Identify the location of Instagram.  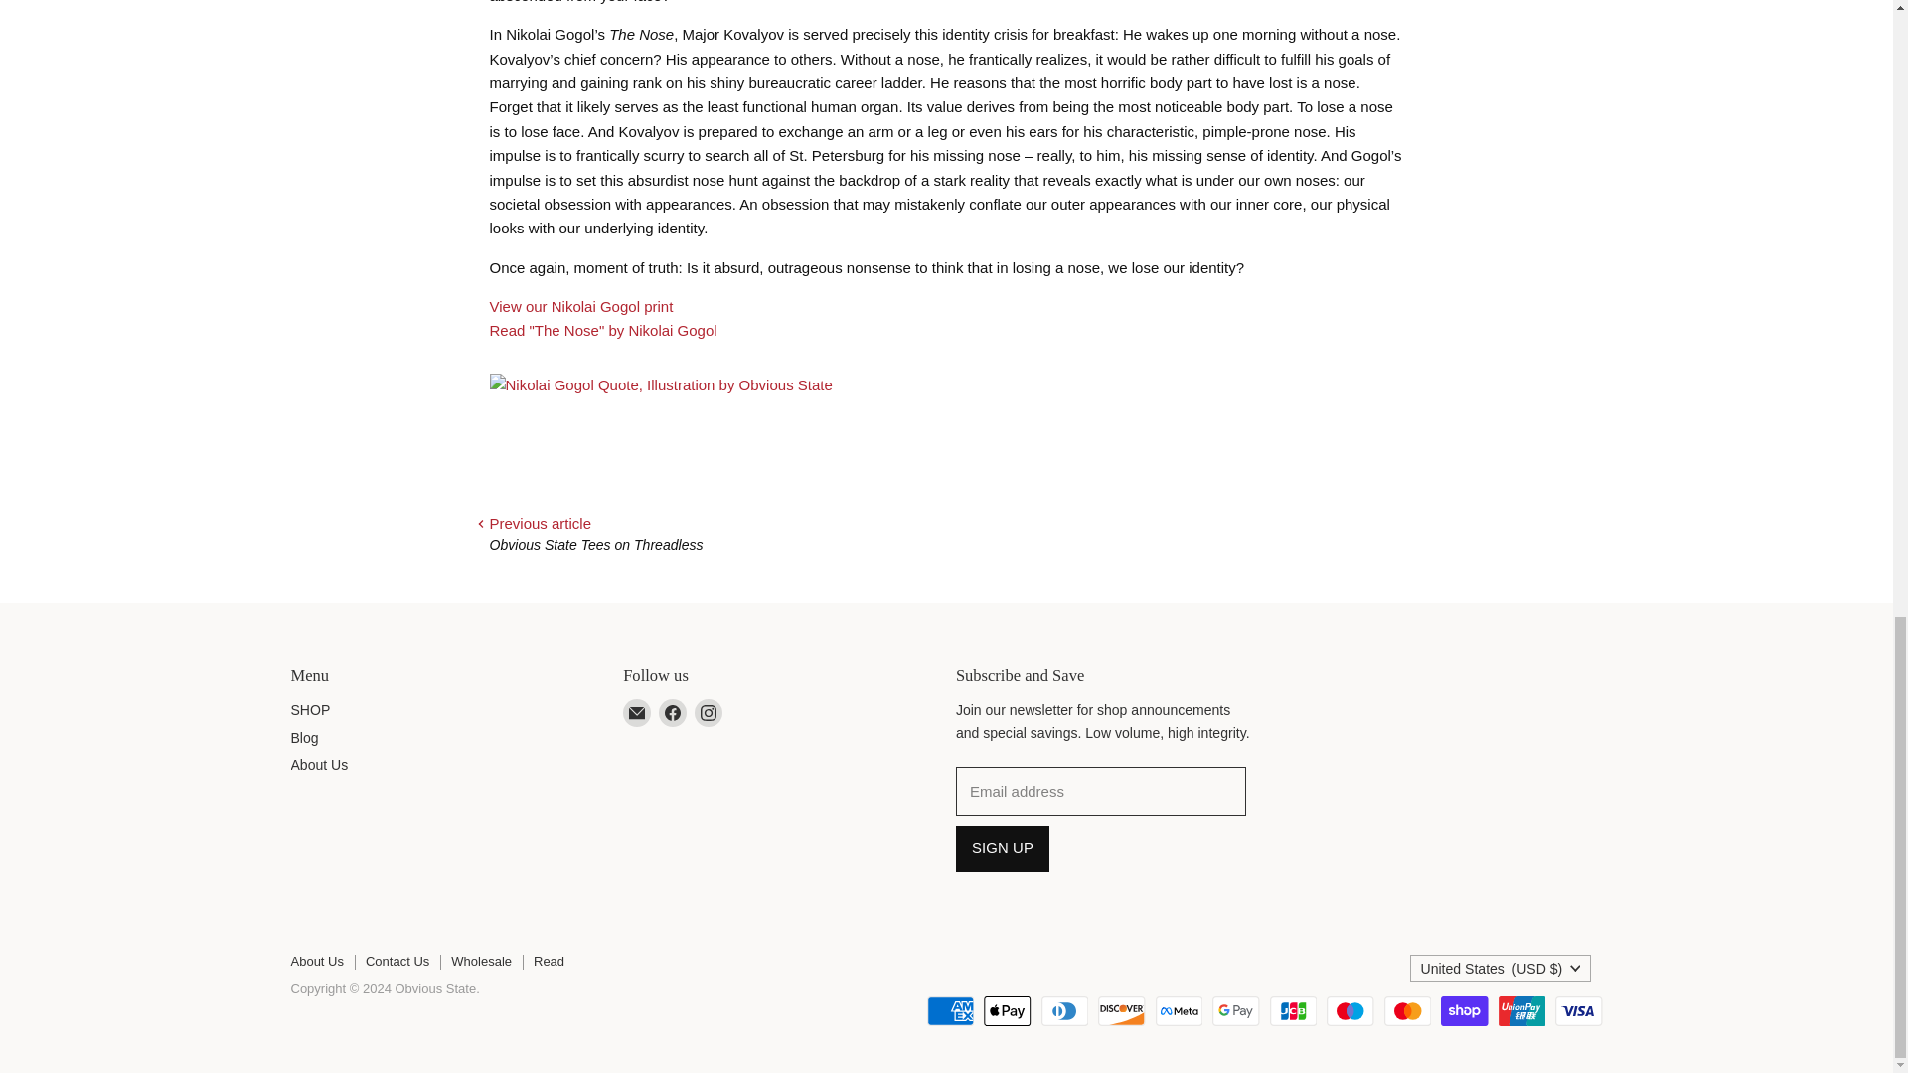
(709, 712).